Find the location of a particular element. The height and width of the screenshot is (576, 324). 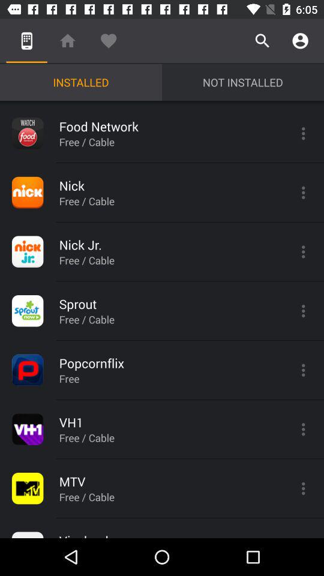

turn on item above not installed icon is located at coordinates (263, 41).